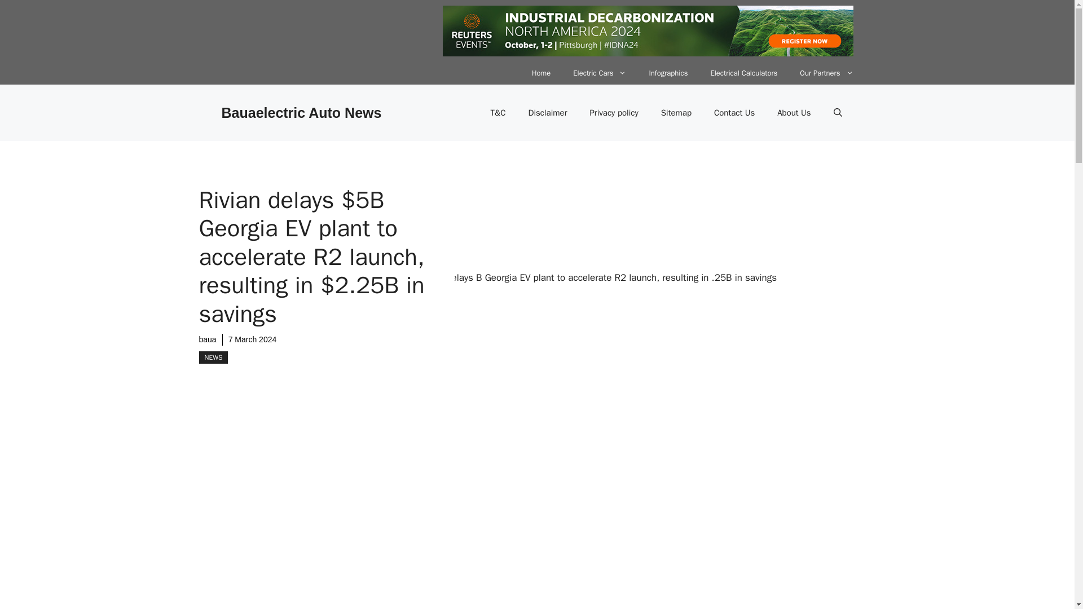 This screenshot has width=1083, height=609. What do you see at coordinates (548, 113) in the screenshot?
I see `Disclaimer` at bounding box center [548, 113].